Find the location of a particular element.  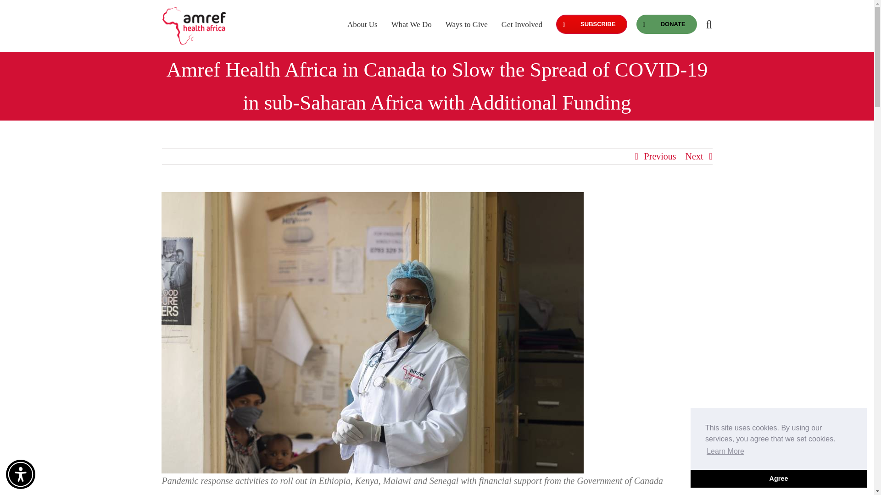

What We Do is located at coordinates (411, 24).